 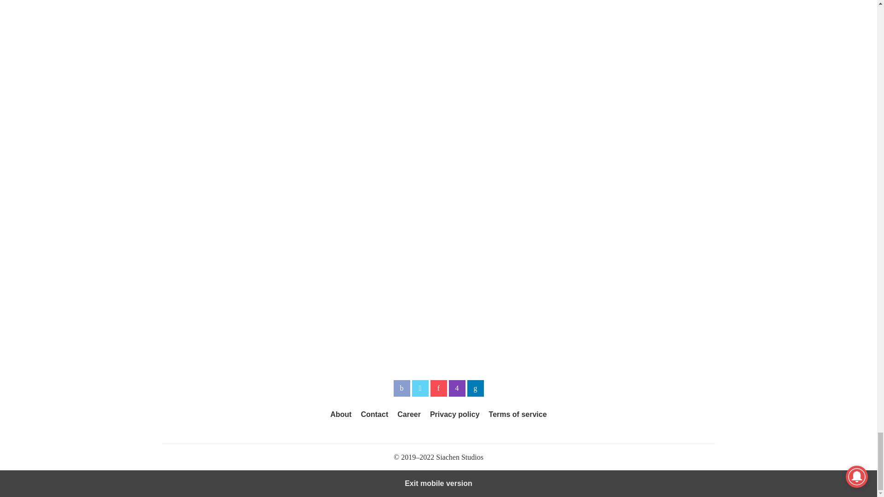 I want to click on About, so click(x=340, y=414).